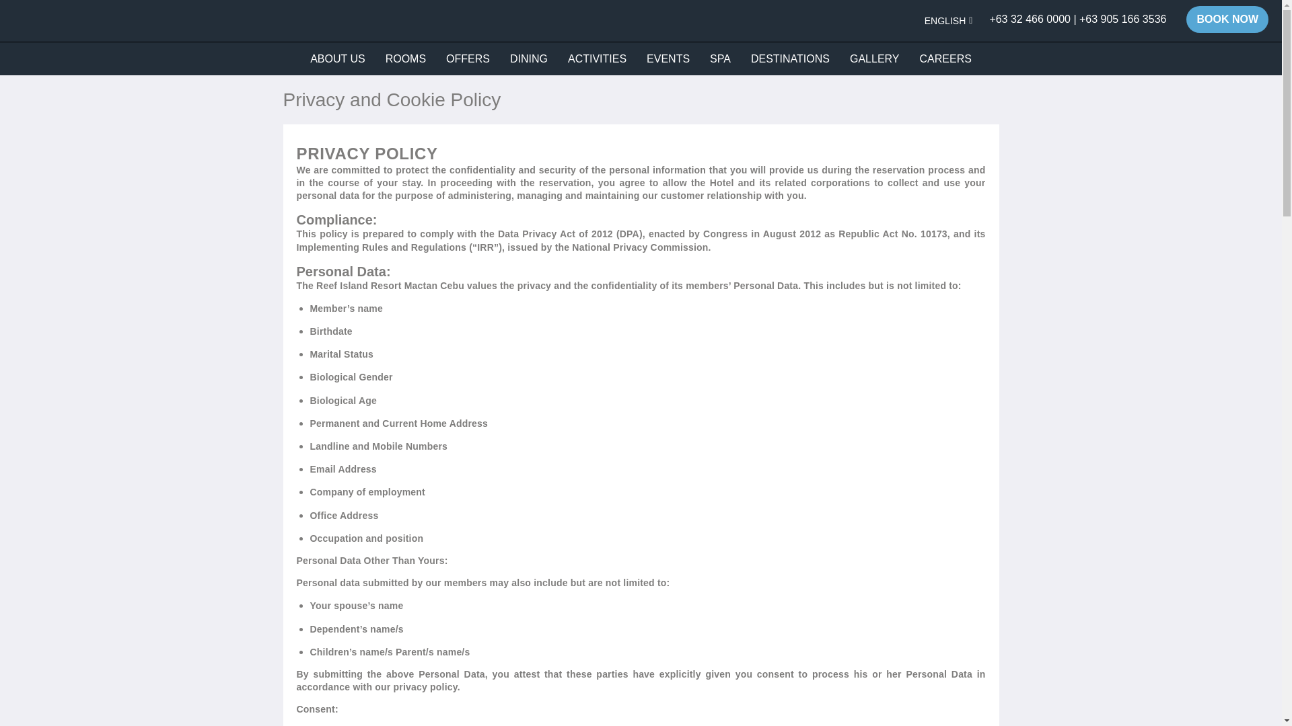  What do you see at coordinates (790, 59) in the screenshot?
I see `DESTINATIONS` at bounding box center [790, 59].